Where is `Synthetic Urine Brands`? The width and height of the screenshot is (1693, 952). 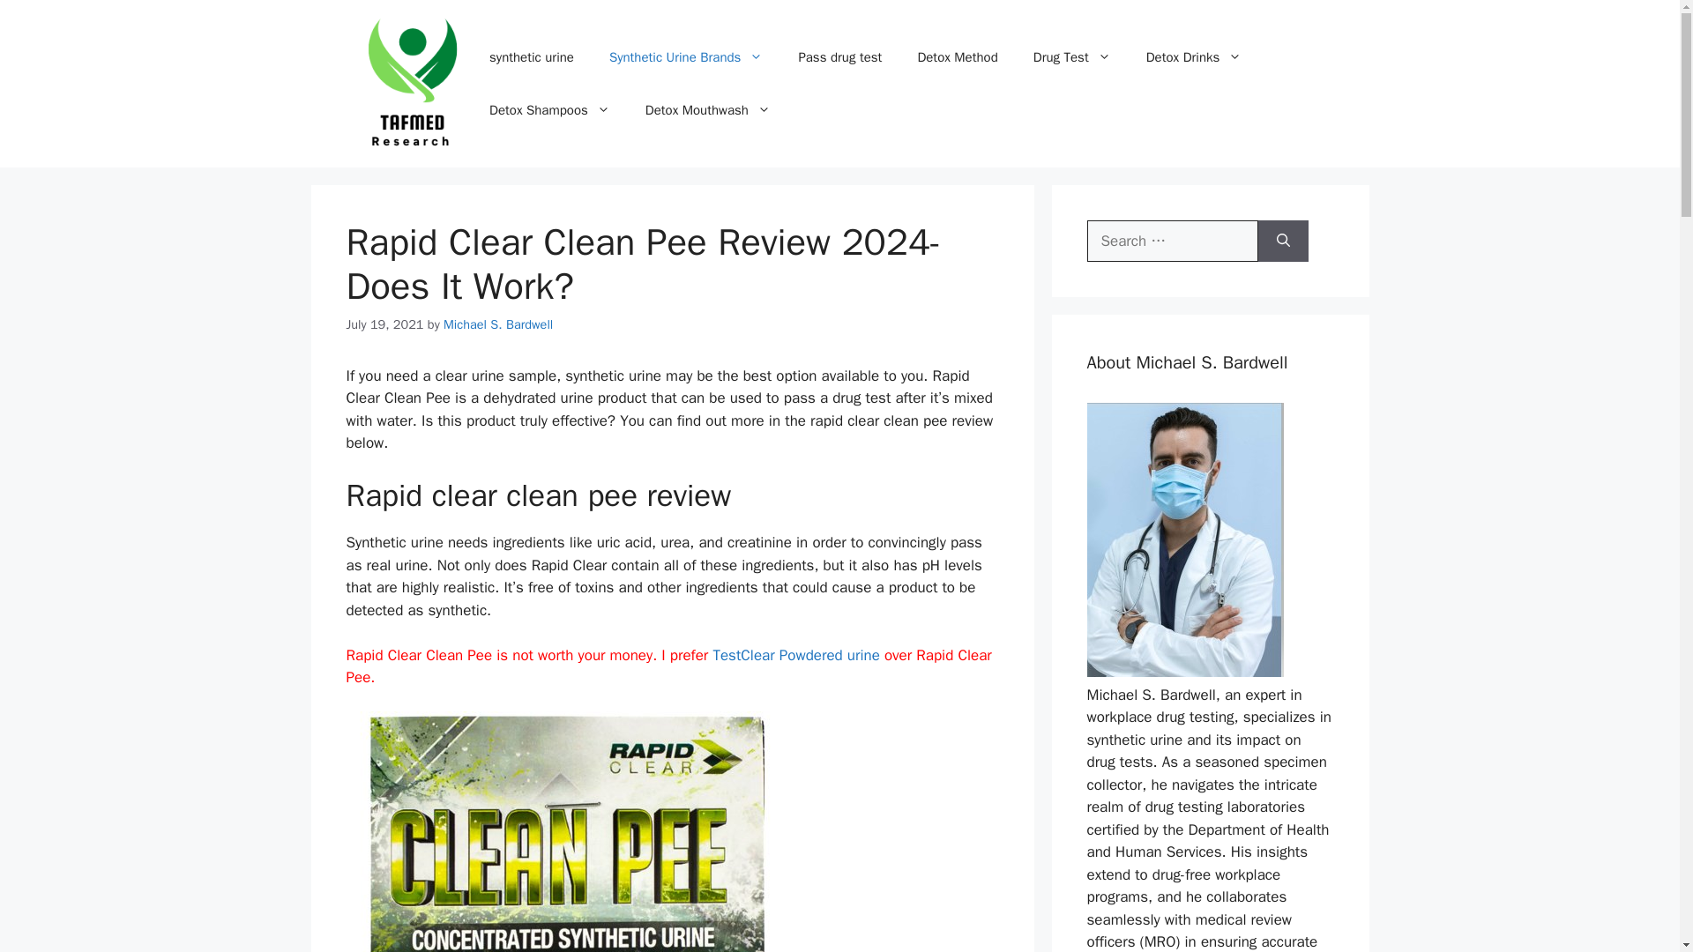
Synthetic Urine Brands is located at coordinates (686, 56).